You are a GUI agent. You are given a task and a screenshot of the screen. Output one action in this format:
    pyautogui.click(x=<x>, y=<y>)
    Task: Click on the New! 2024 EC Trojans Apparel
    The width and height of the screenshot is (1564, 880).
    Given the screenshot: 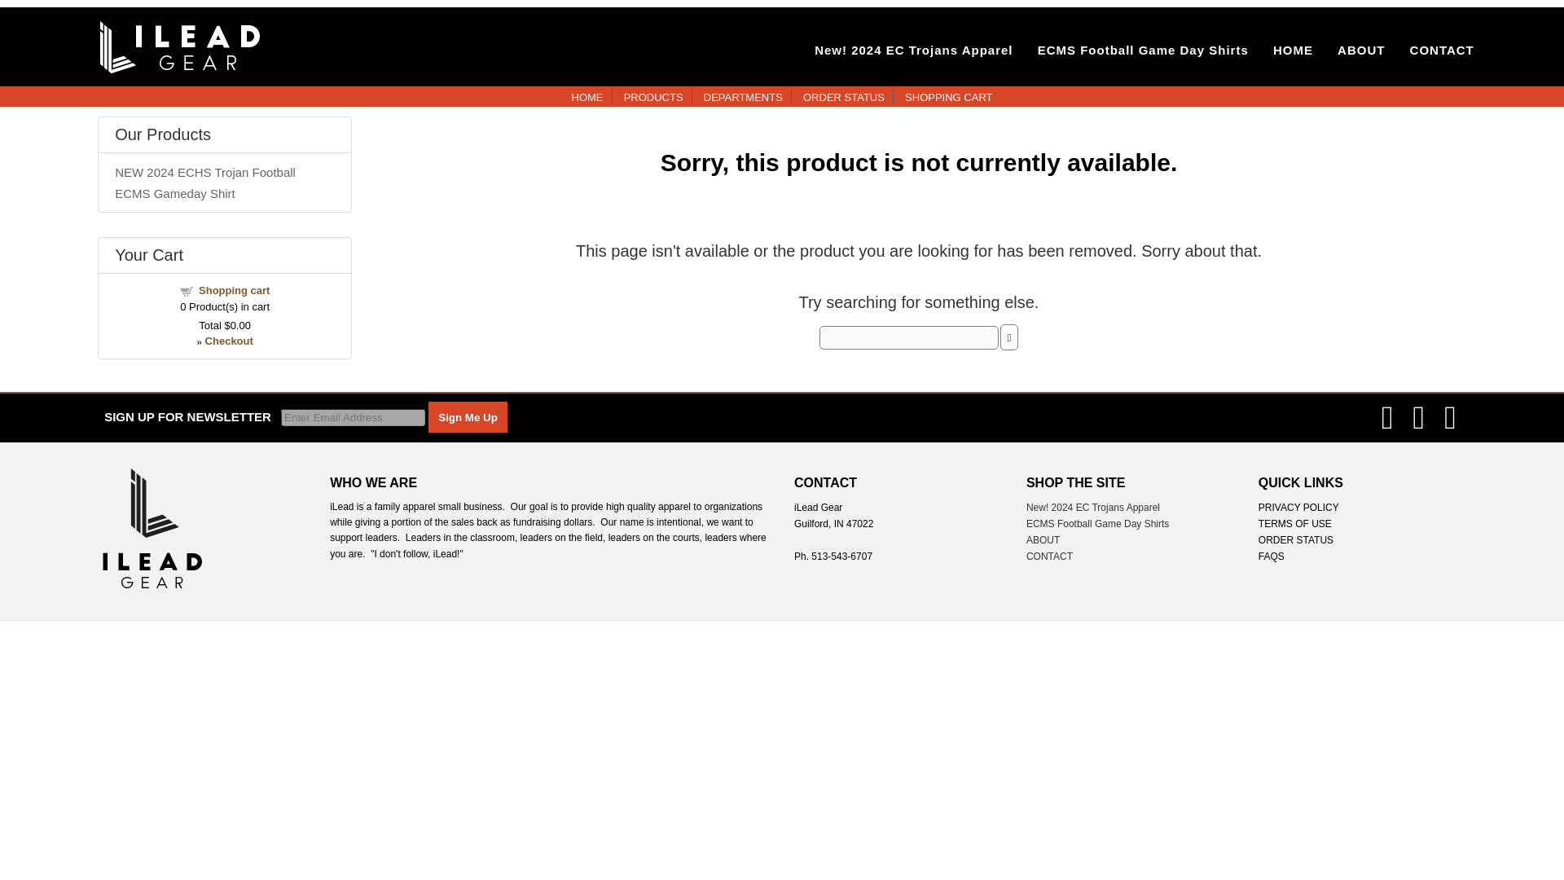 What is the action you would take?
    pyautogui.click(x=1093, y=507)
    